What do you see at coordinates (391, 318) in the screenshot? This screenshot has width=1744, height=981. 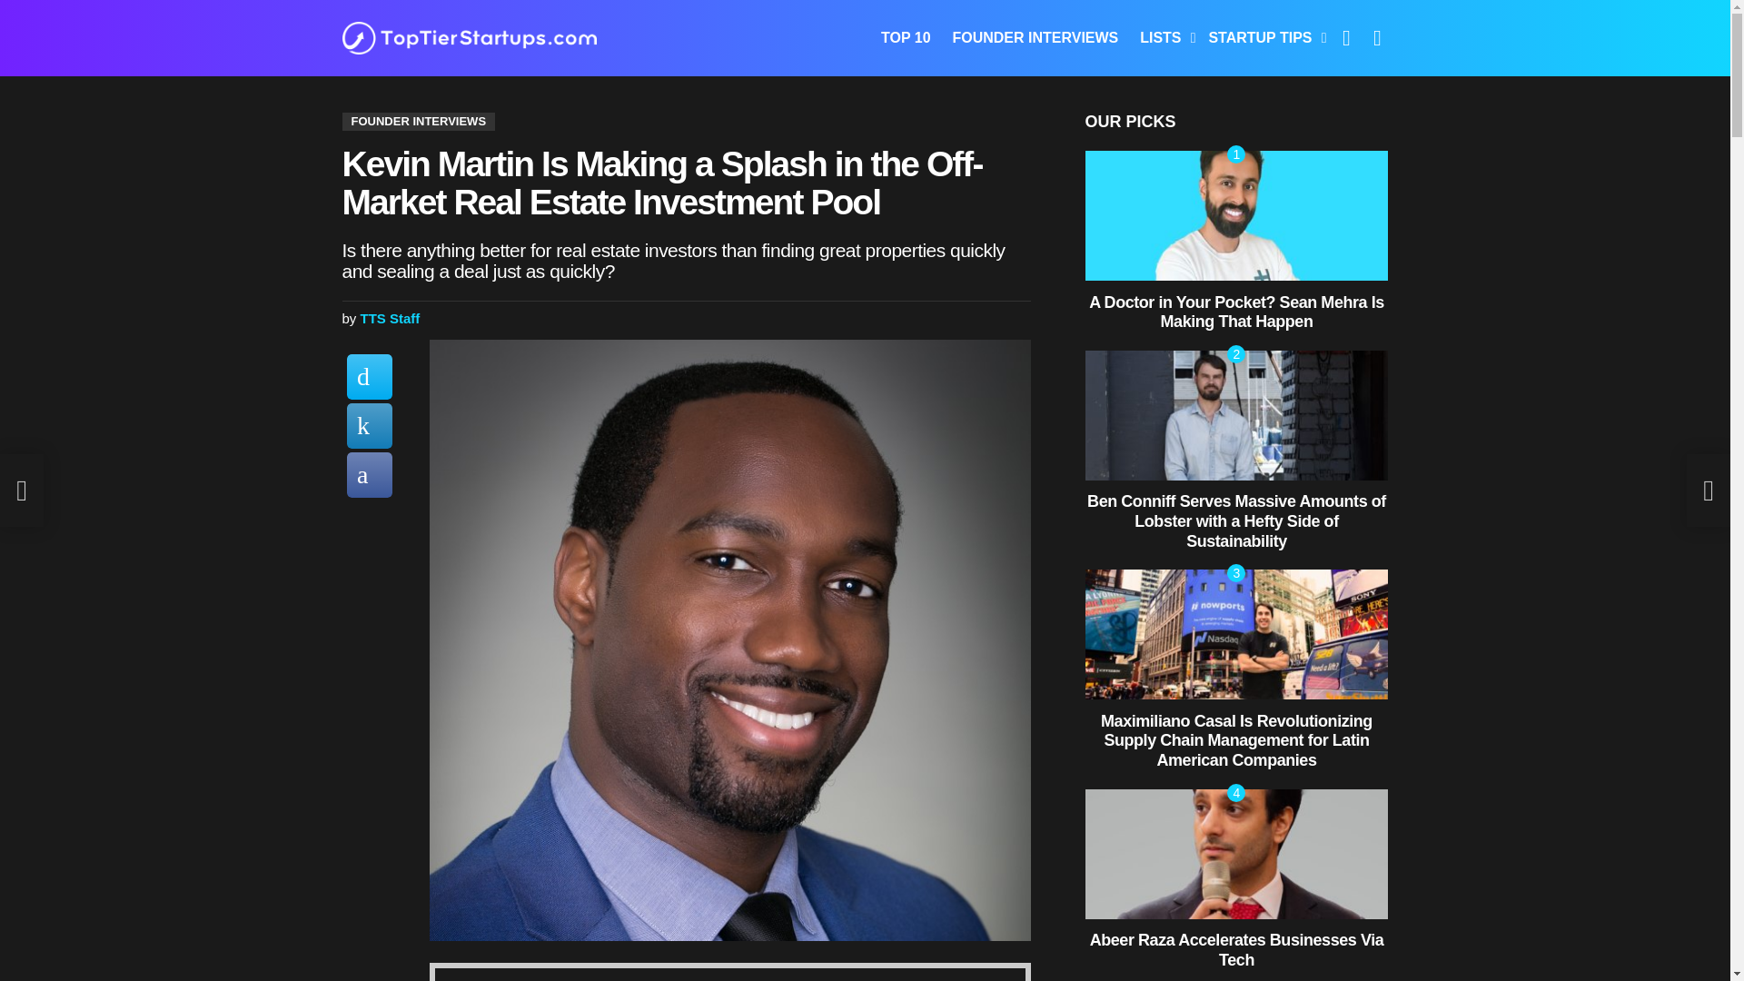 I see `Posts by TTS Staff` at bounding box center [391, 318].